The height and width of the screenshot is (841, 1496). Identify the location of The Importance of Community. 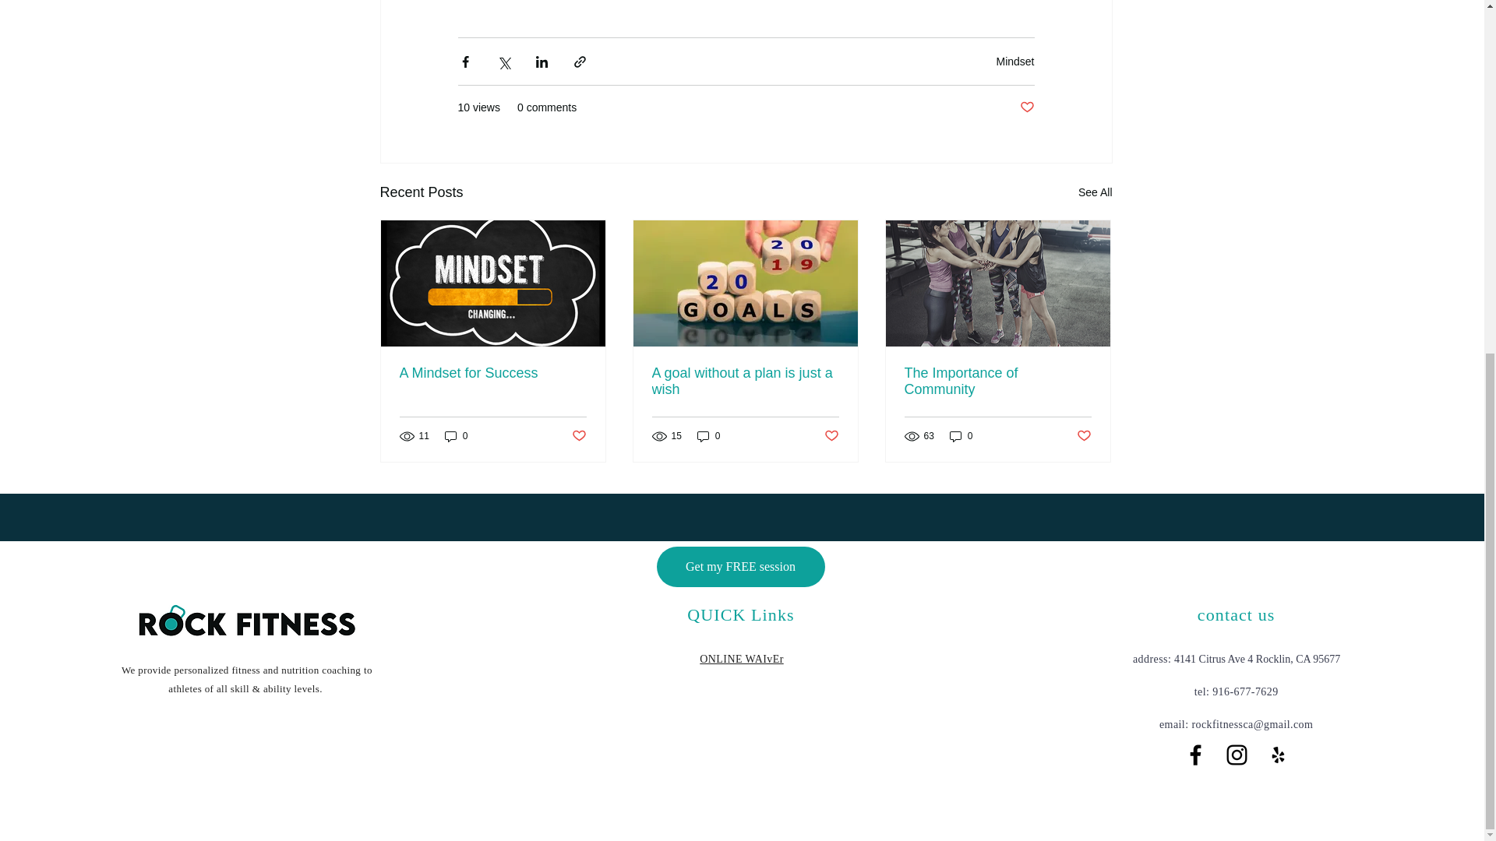
(997, 381).